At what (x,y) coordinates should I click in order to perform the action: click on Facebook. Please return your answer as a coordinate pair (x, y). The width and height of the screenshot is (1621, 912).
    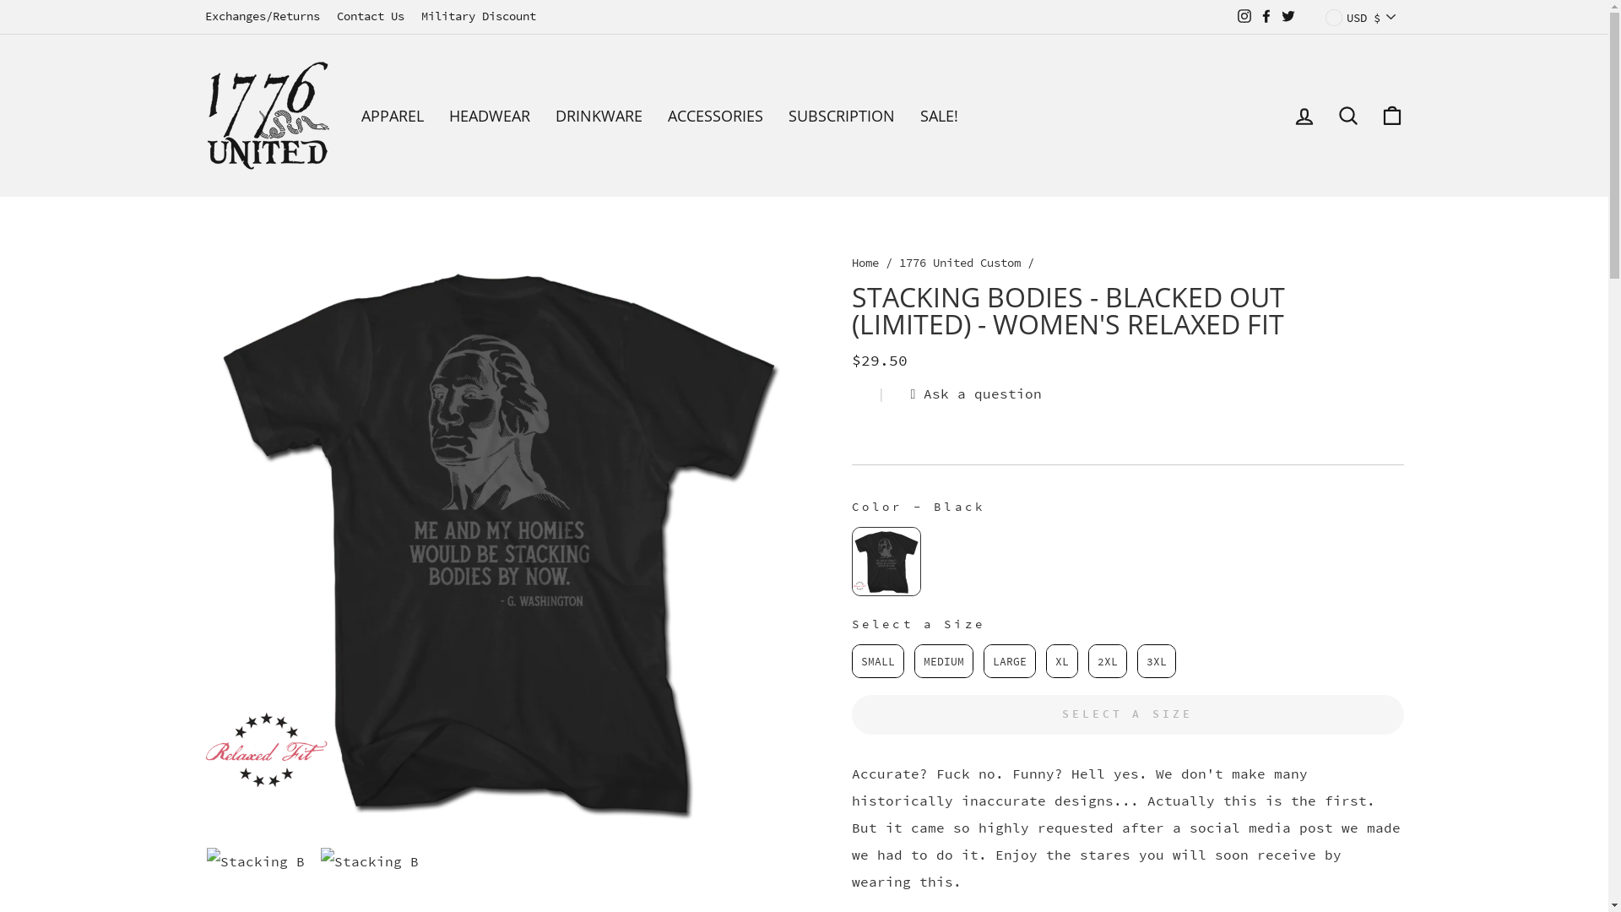
    Looking at the image, I should click on (1266, 17).